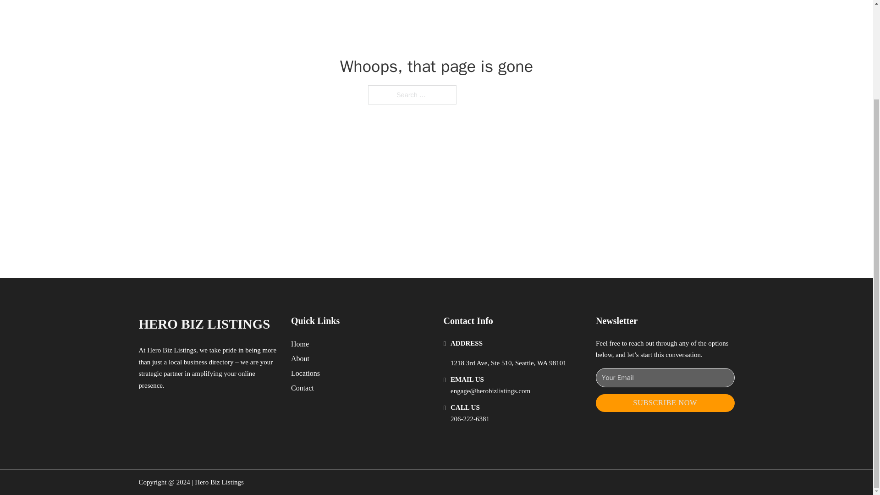 This screenshot has height=495, width=880. Describe the element at coordinates (204, 324) in the screenshot. I see `HERO BIZ LISTINGS` at that location.